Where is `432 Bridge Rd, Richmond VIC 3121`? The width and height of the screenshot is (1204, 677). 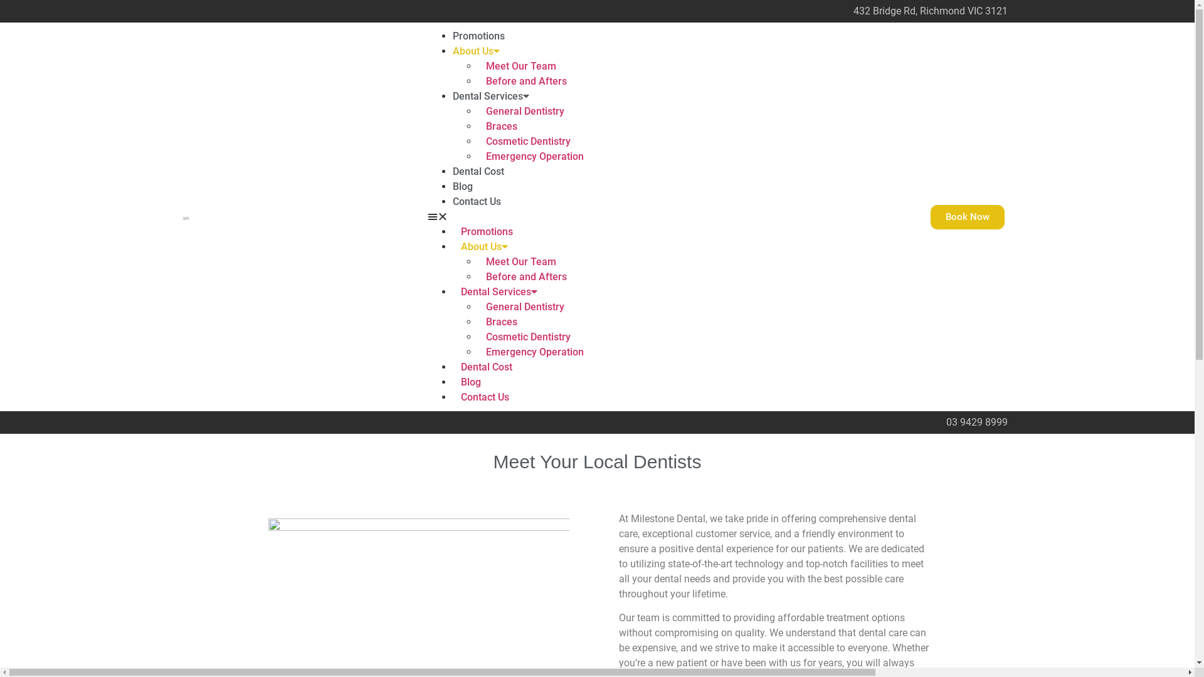
432 Bridge Rd, Richmond VIC 3121 is located at coordinates (930, 11).